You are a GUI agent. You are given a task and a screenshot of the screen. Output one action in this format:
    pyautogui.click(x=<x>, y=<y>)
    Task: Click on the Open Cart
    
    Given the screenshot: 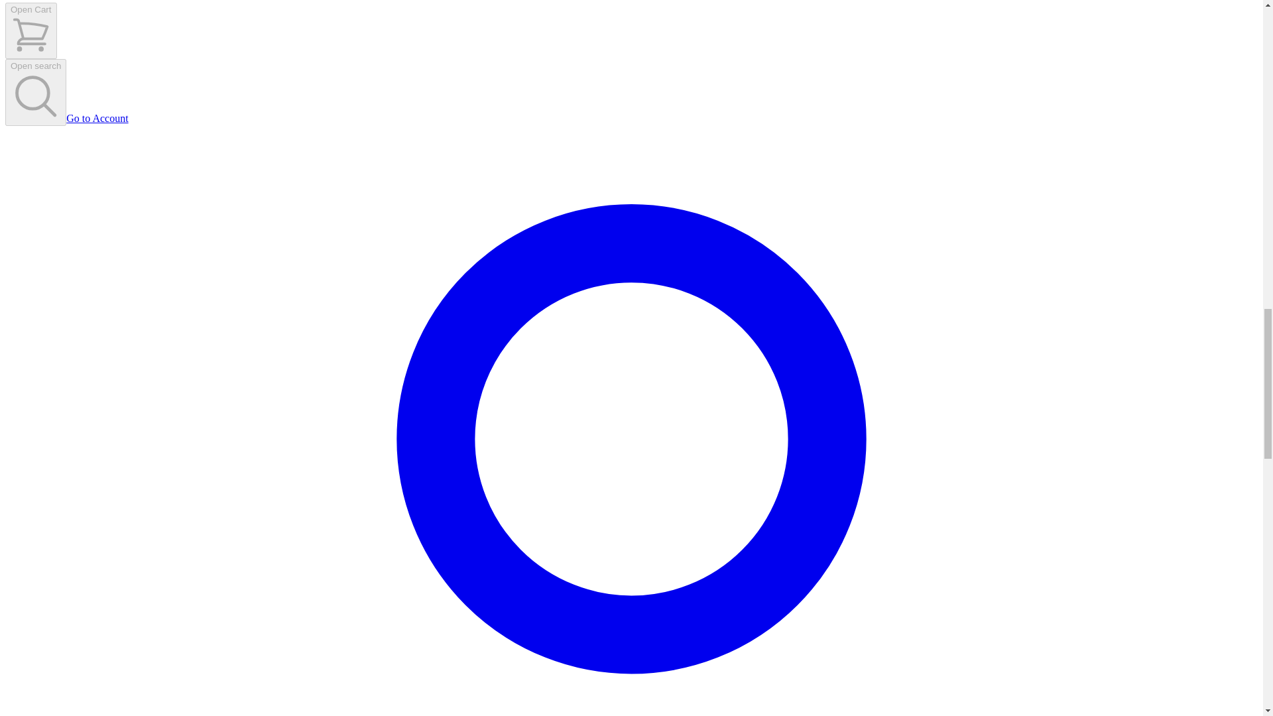 What is the action you would take?
    pyautogui.click(x=30, y=30)
    